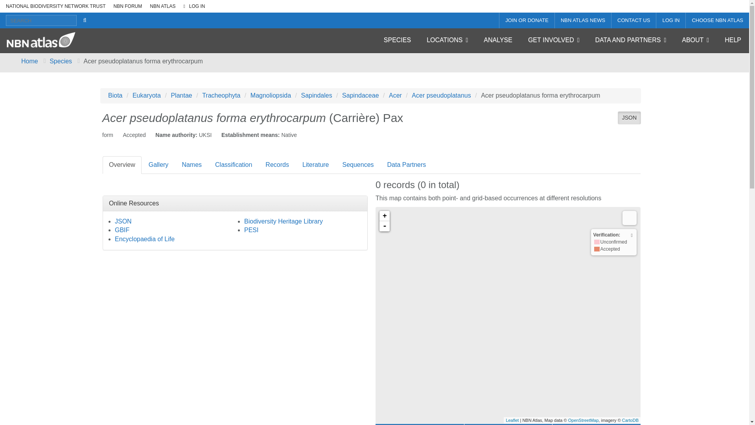 The image size is (755, 425). Describe the element at coordinates (385, 226) in the screenshot. I see `Zoom out` at that location.